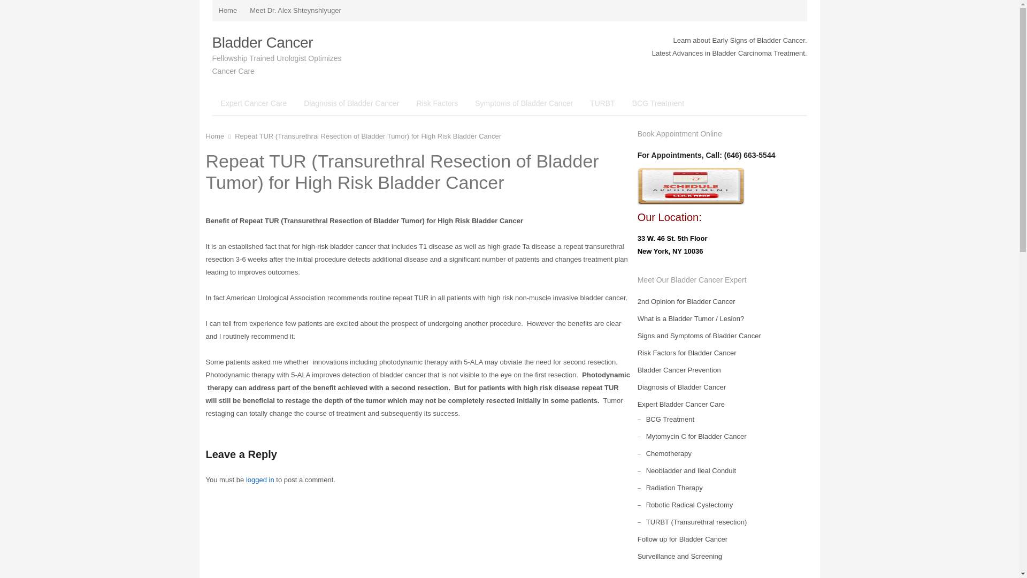  I want to click on Diagnosis of Bladder Cancer, so click(681, 387).